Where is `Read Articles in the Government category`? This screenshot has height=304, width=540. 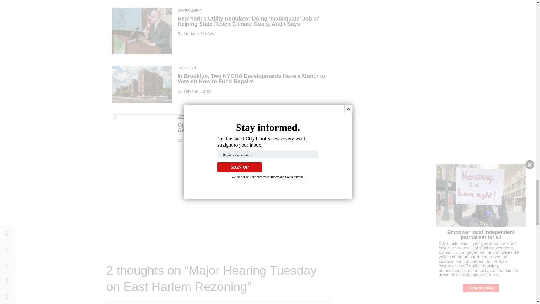
Read Articles in the Government category is located at coordinates (190, 11).